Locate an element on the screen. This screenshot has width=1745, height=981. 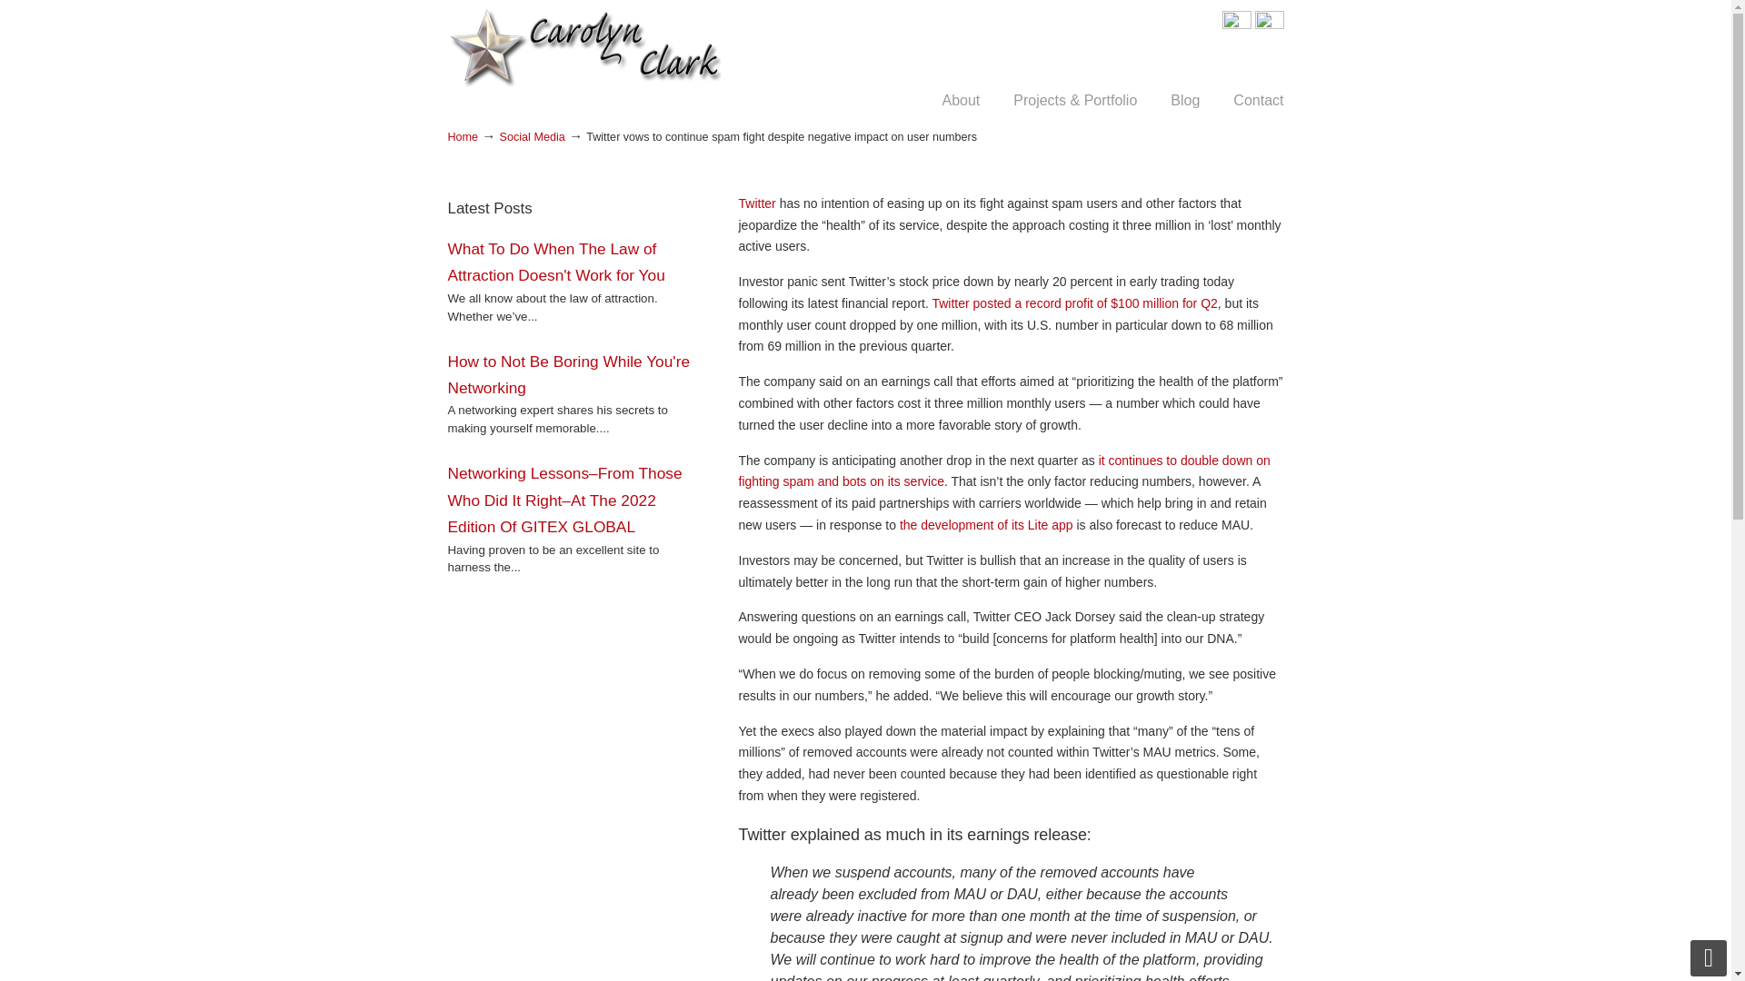
Contact is located at coordinates (1258, 100).